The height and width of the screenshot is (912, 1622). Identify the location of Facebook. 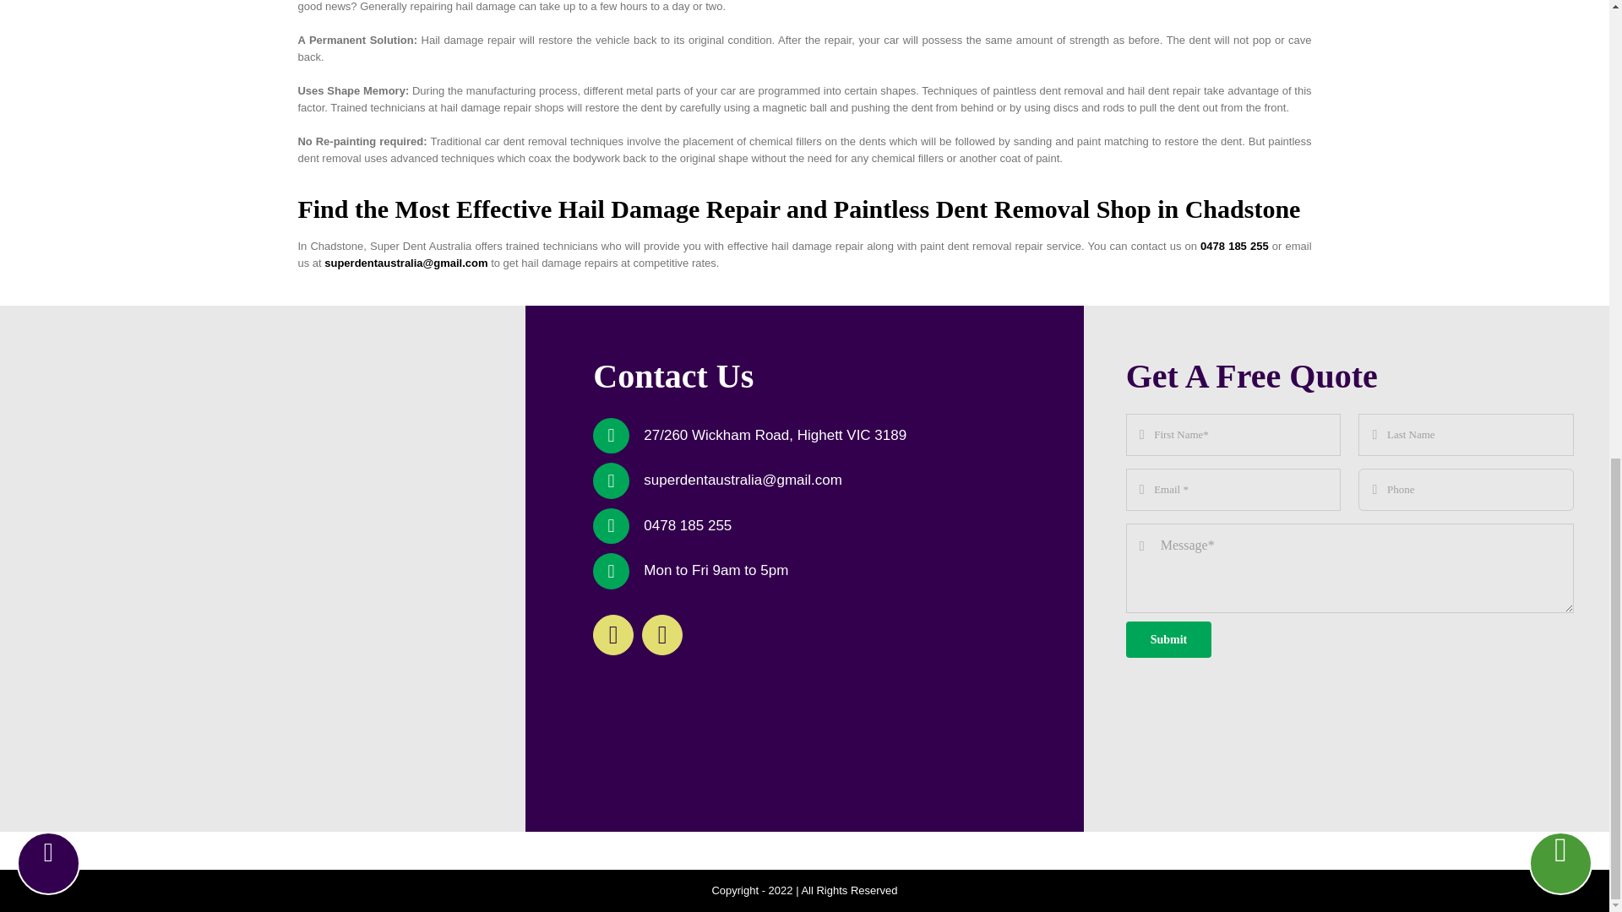
(613, 635).